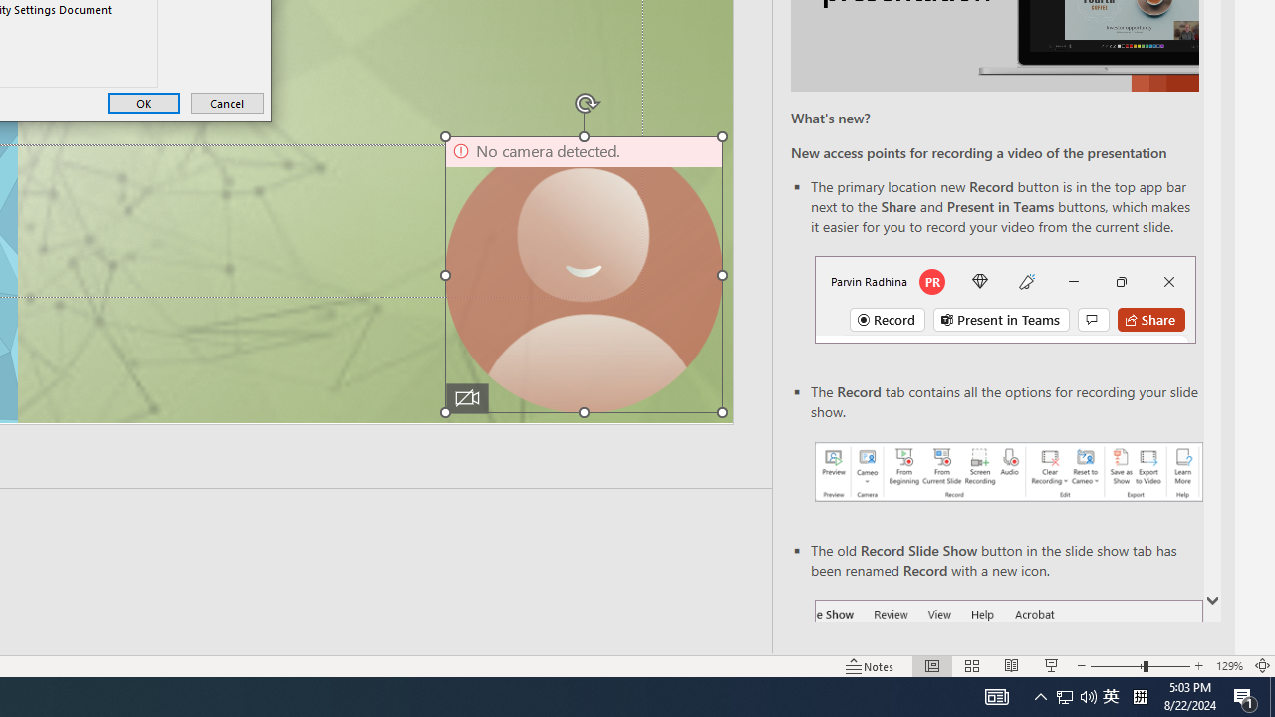 This screenshot has width=1275, height=717. What do you see at coordinates (1004, 299) in the screenshot?
I see `Record button in top bar` at bounding box center [1004, 299].